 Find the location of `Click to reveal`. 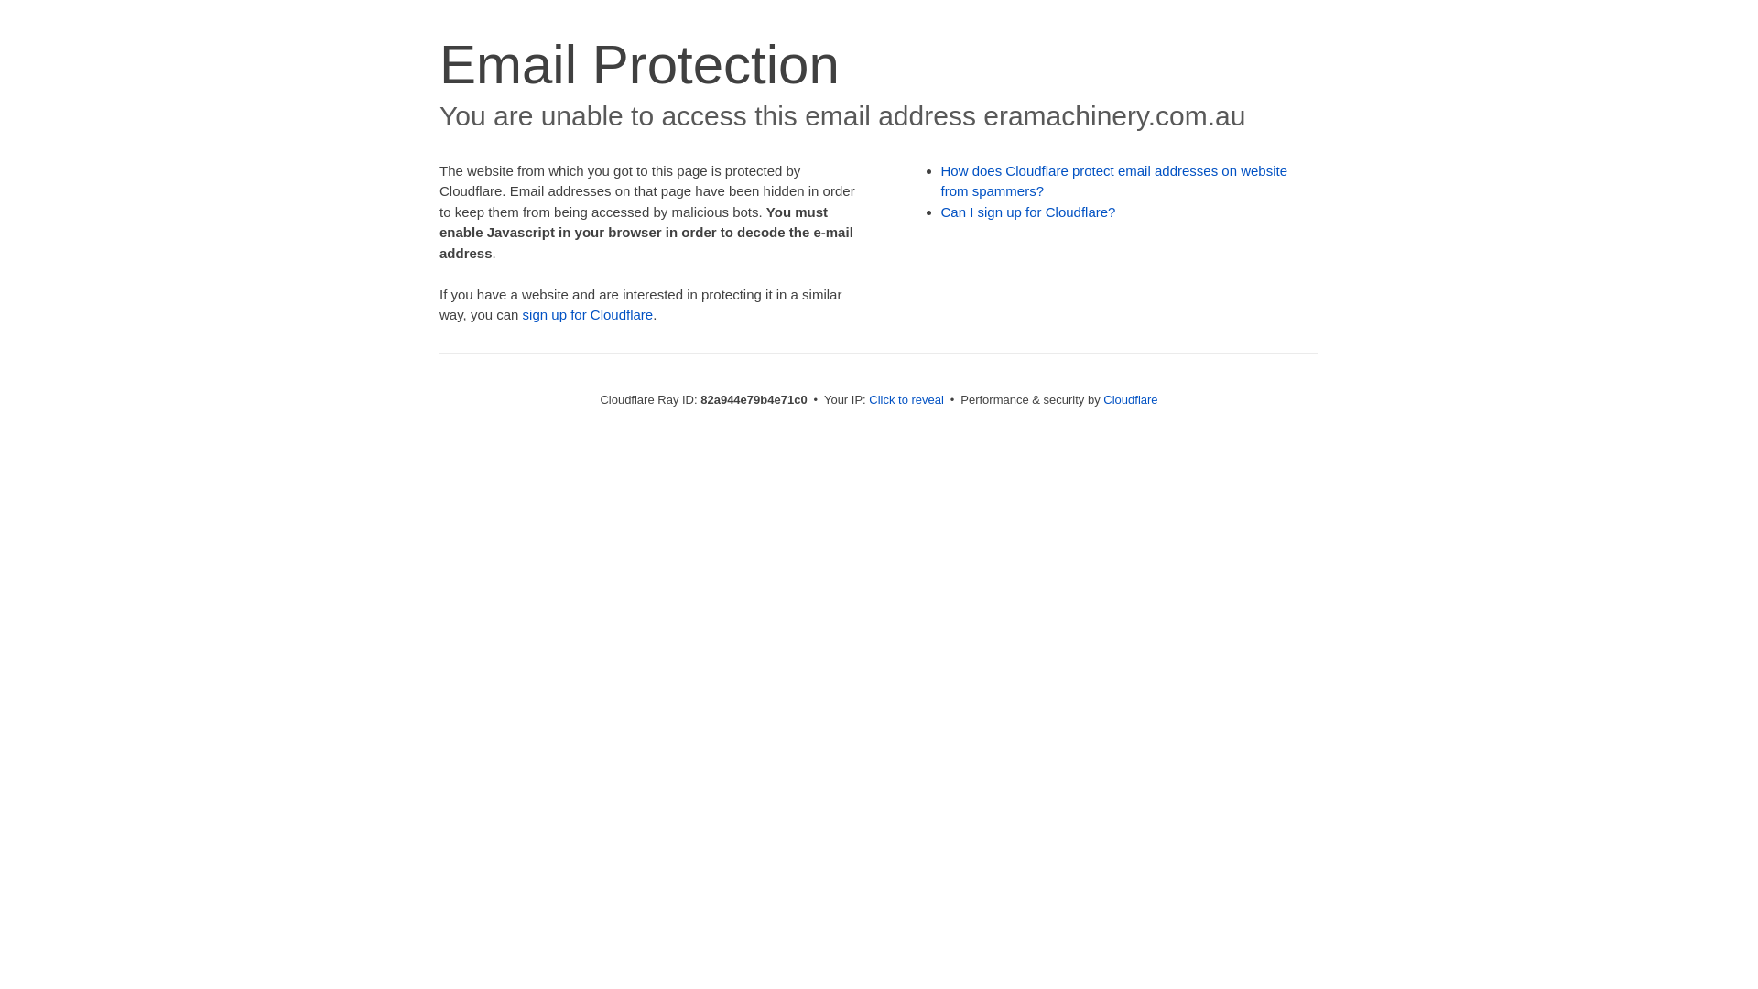

Click to reveal is located at coordinates (906, 399).